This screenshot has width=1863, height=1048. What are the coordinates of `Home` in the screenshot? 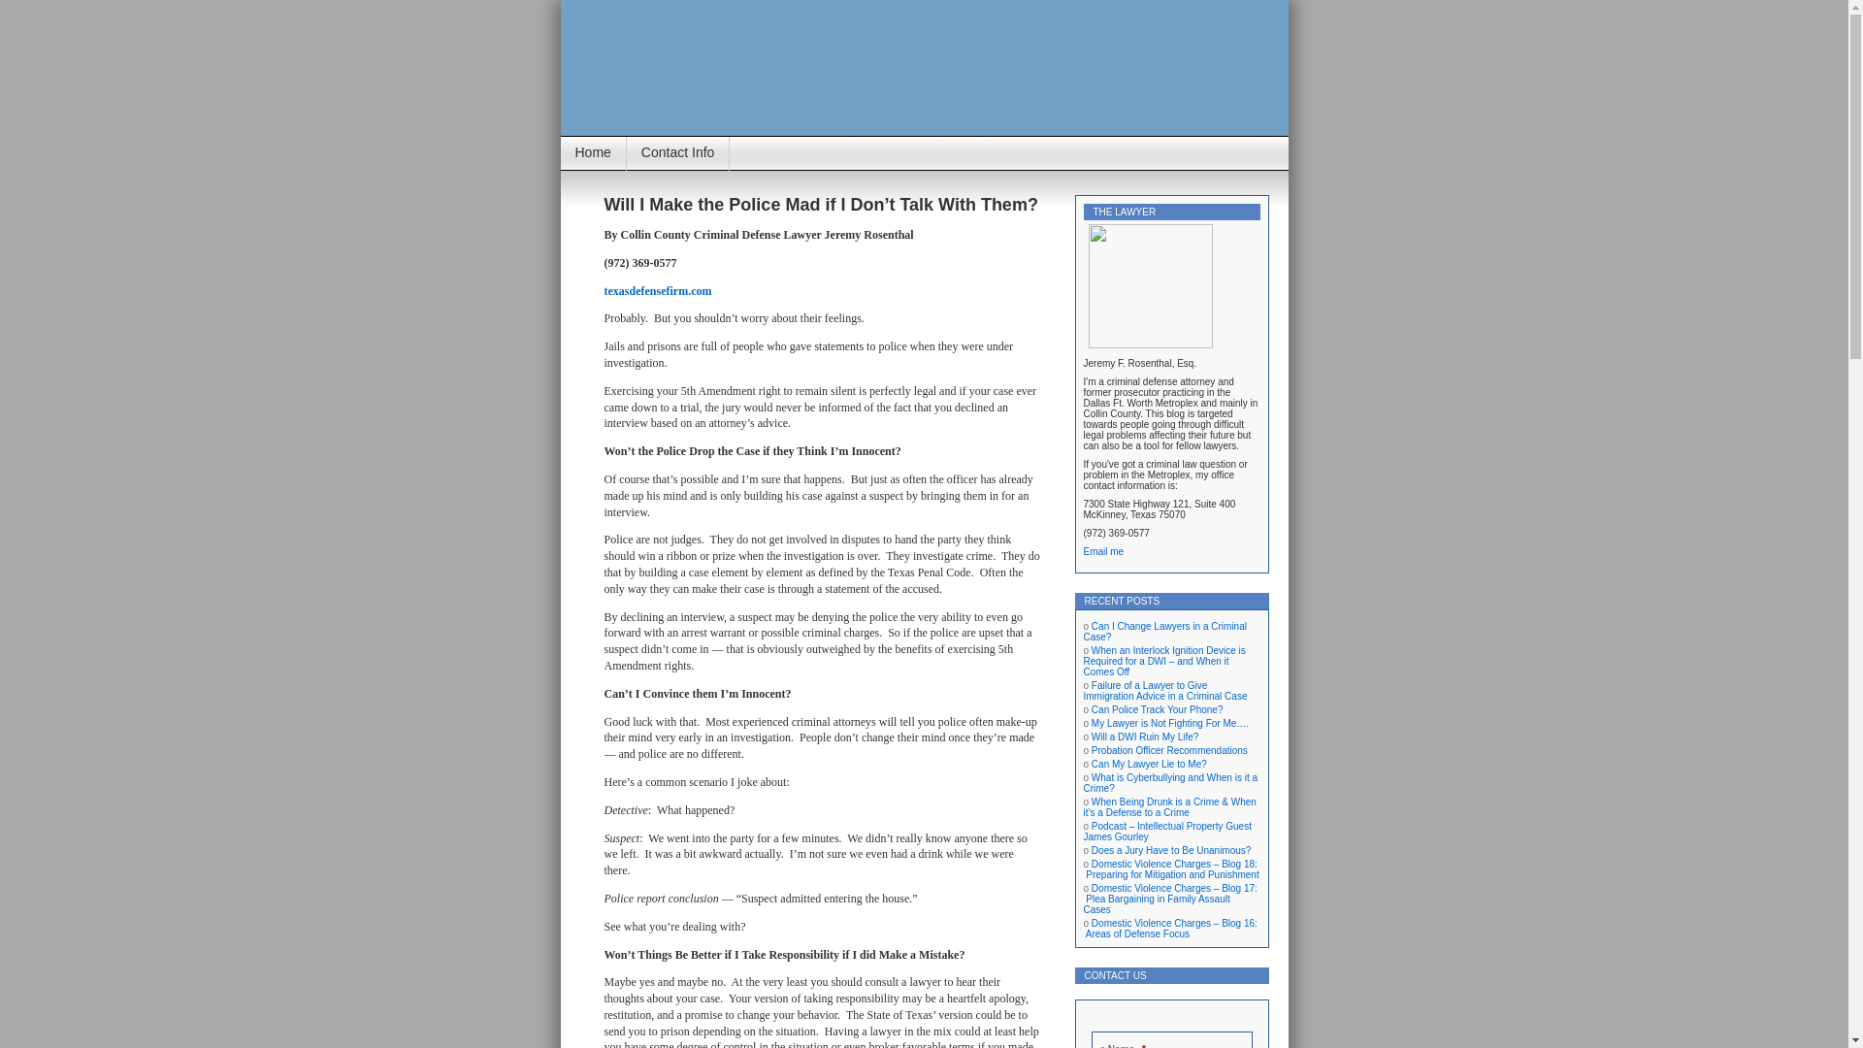 It's located at (593, 153).